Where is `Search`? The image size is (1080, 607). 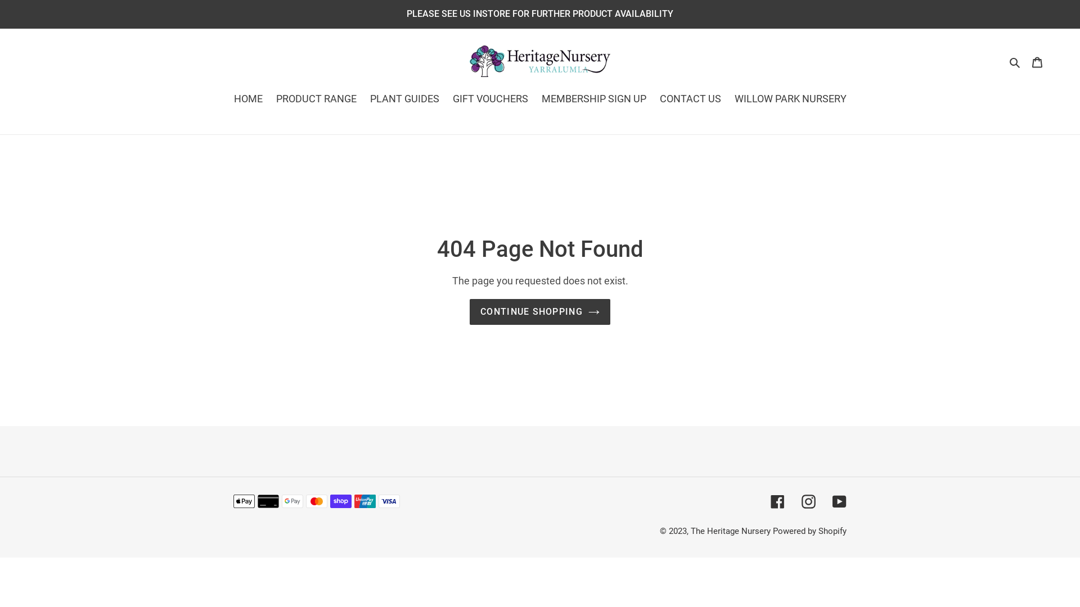
Search is located at coordinates (1016, 61).